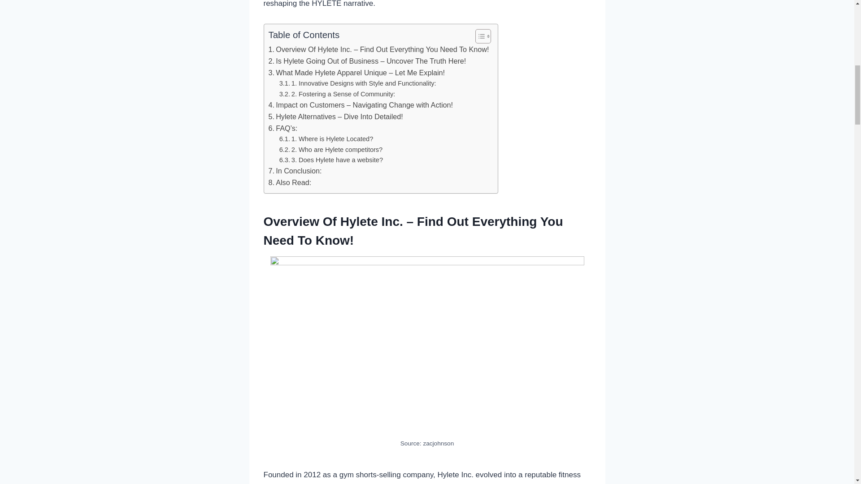 The image size is (861, 484). Describe the element at coordinates (337, 94) in the screenshot. I see `2. Fostering a Sense of Community:` at that location.